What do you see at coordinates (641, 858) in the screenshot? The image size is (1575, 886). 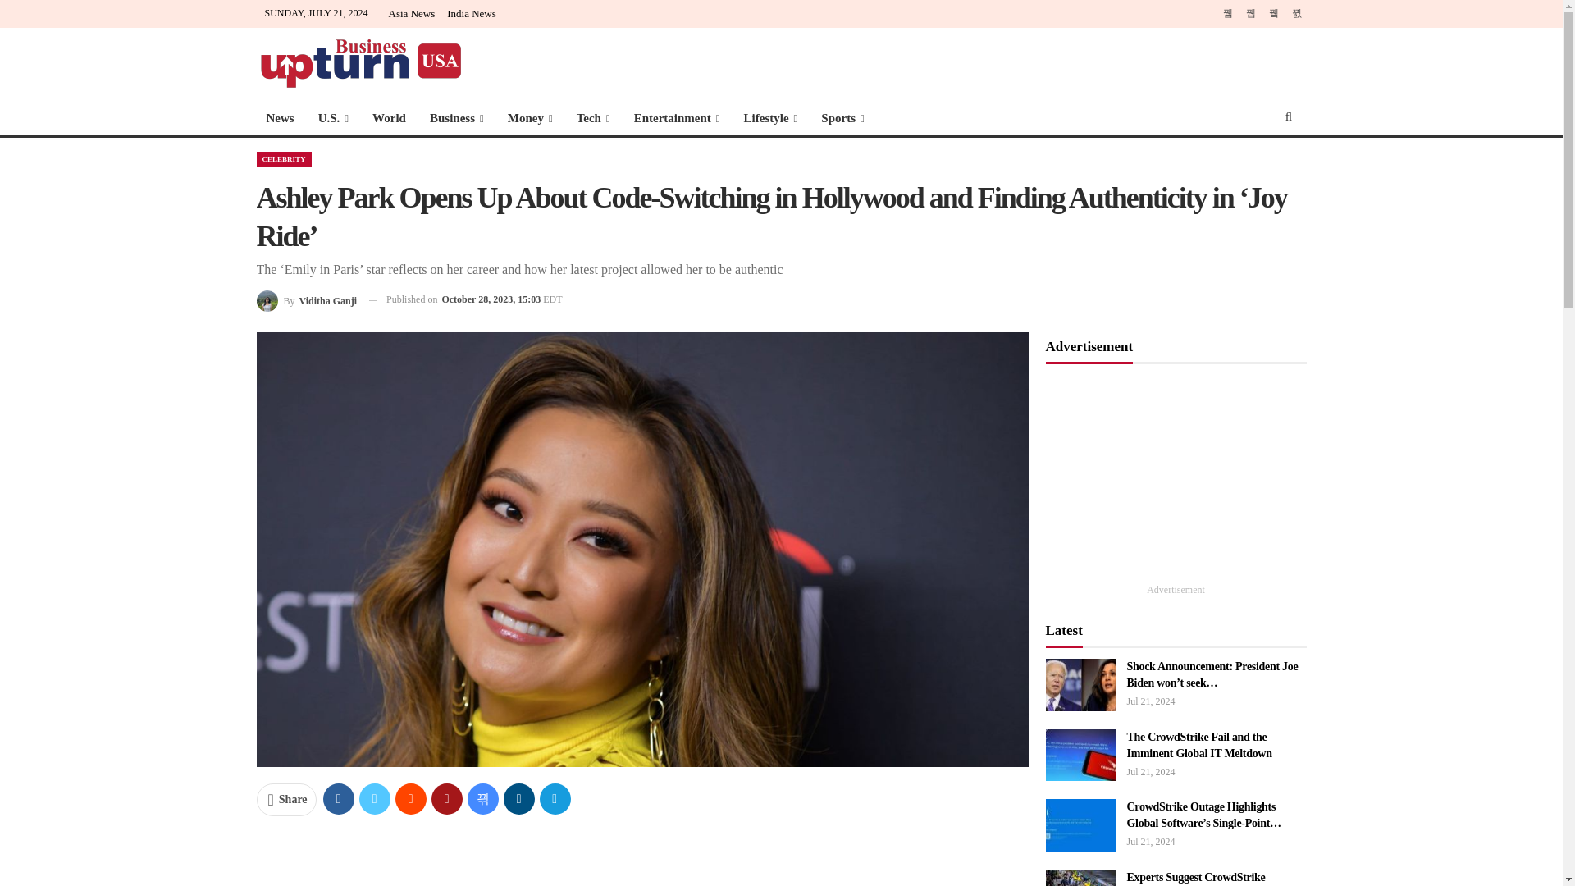 I see `Advertisement` at bounding box center [641, 858].